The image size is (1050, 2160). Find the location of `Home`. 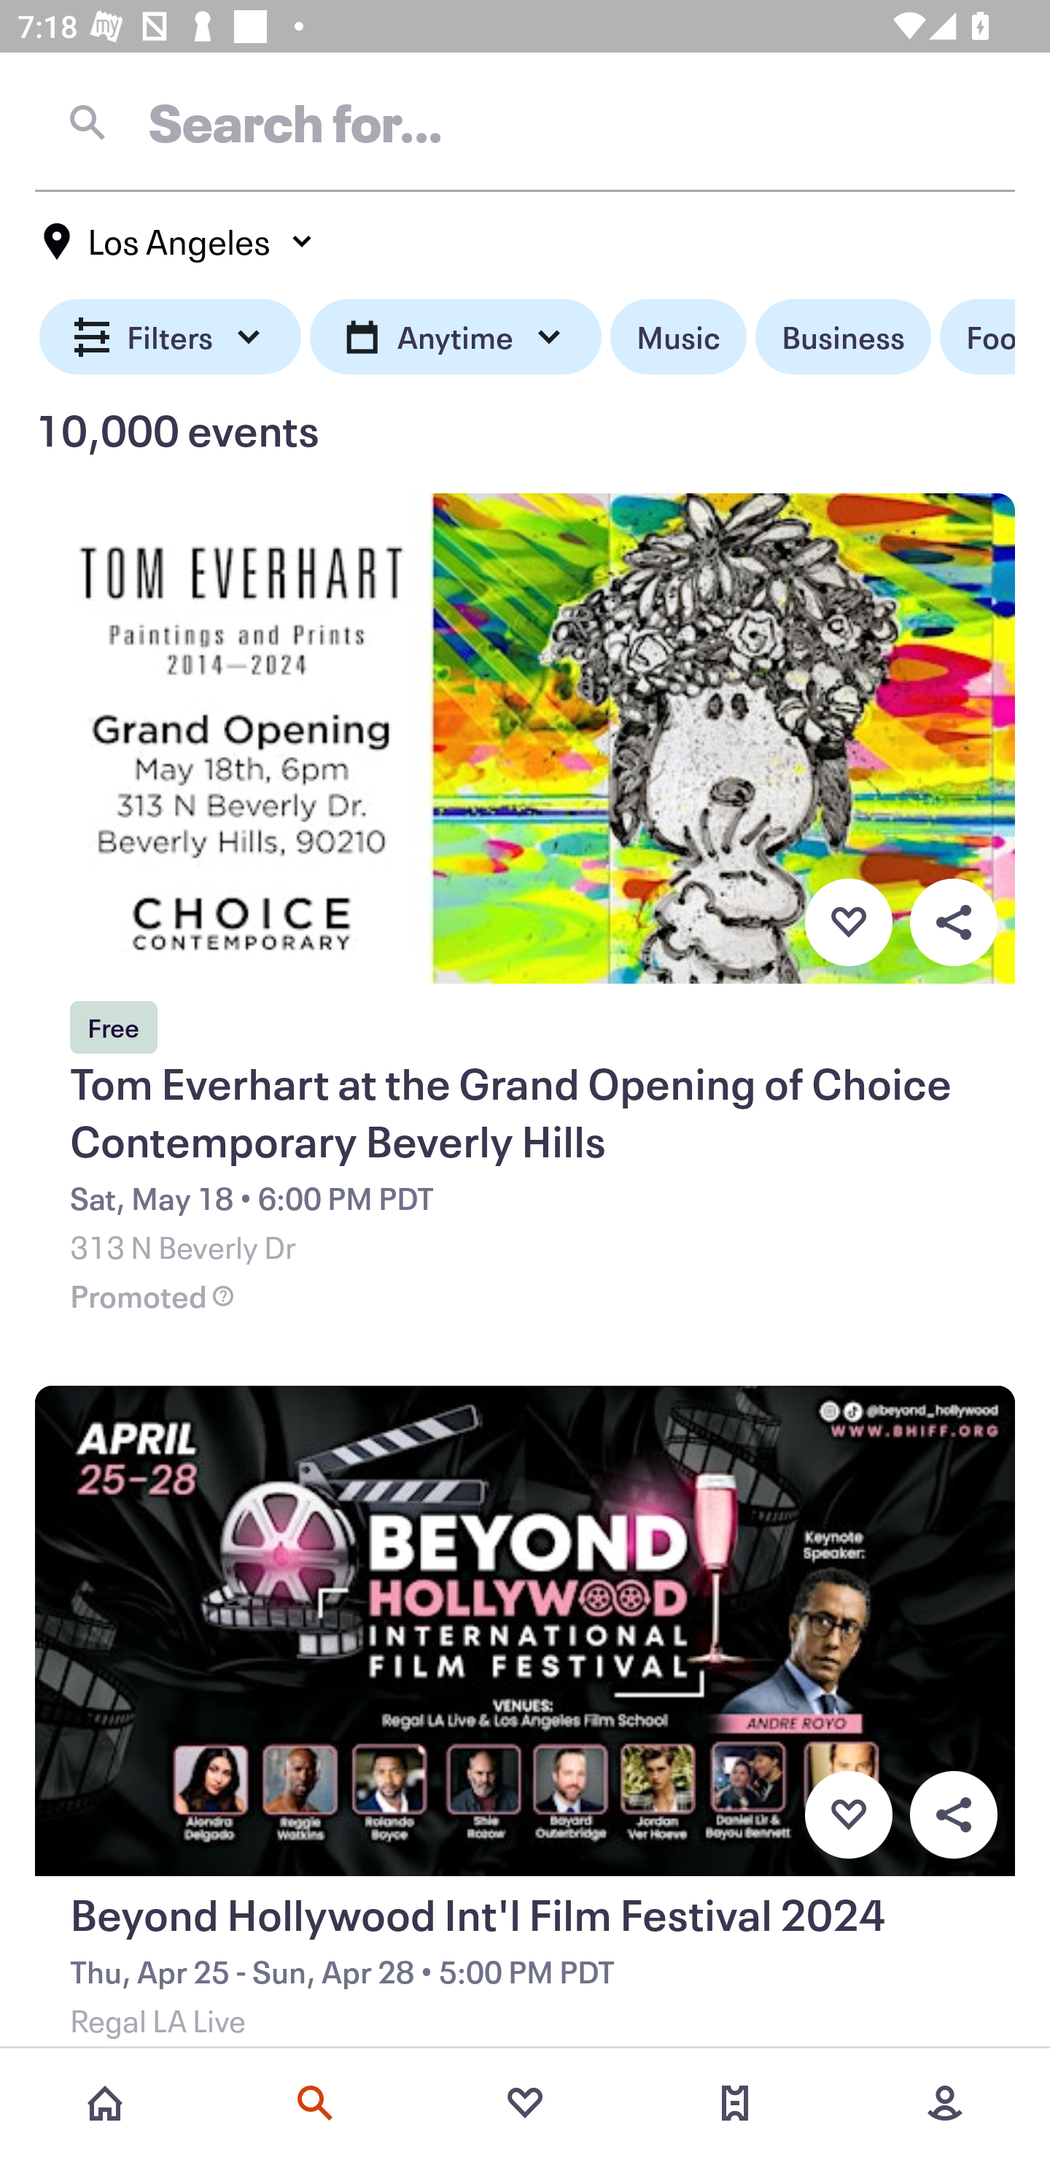

Home is located at coordinates (105, 2103).